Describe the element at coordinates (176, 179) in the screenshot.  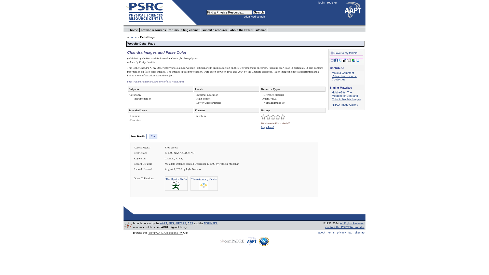
I see `The Physics To Go` at that location.